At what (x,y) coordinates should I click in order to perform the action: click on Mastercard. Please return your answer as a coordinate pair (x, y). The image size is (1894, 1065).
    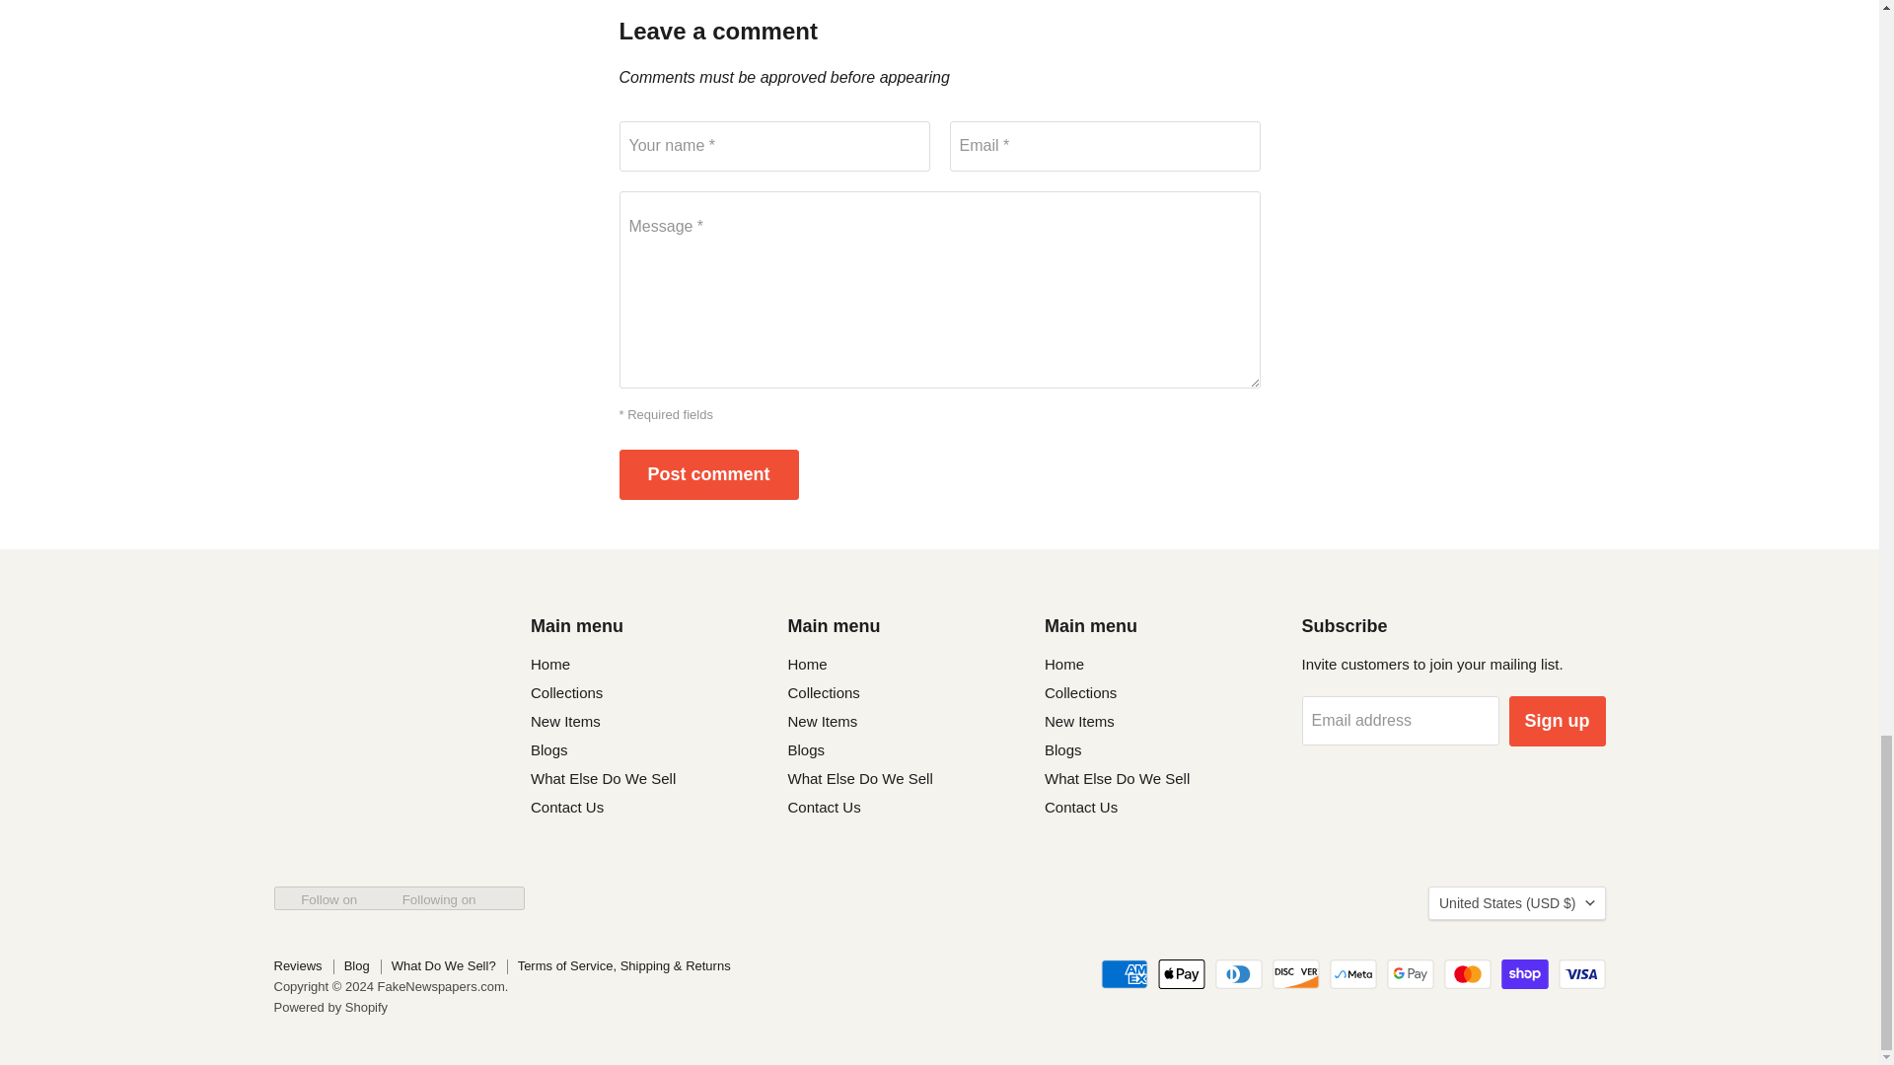
    Looking at the image, I should click on (1468, 974).